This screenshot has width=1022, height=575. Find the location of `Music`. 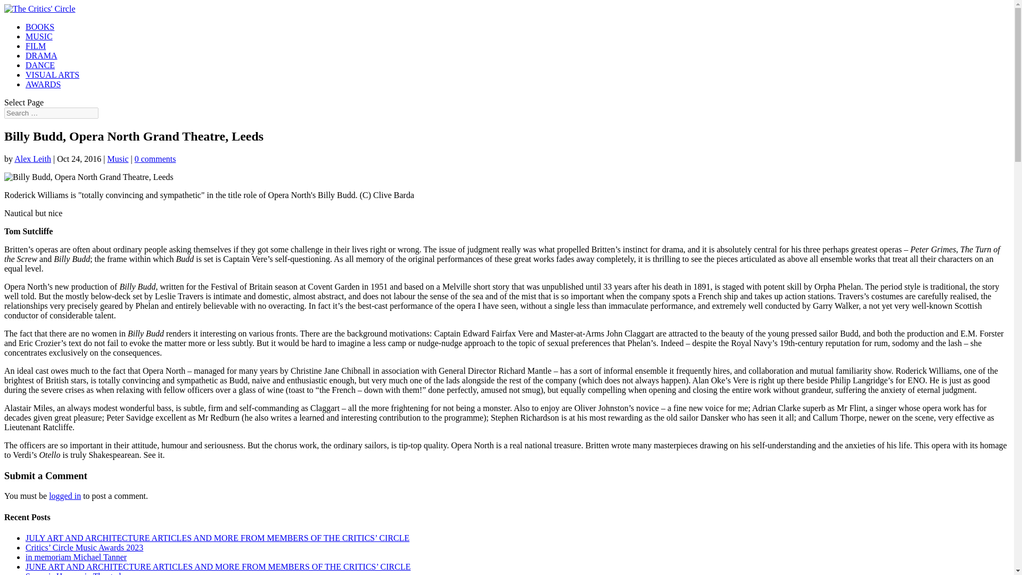

Music is located at coordinates (118, 159).